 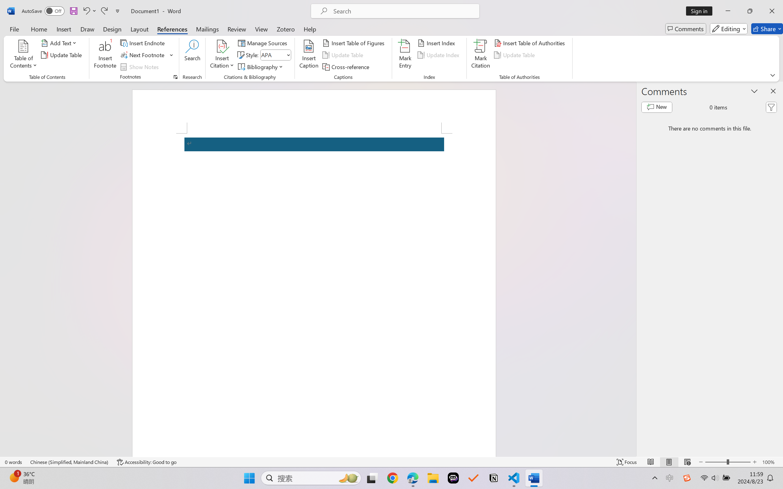 What do you see at coordinates (147, 55) in the screenshot?
I see `Next Footnote` at bounding box center [147, 55].